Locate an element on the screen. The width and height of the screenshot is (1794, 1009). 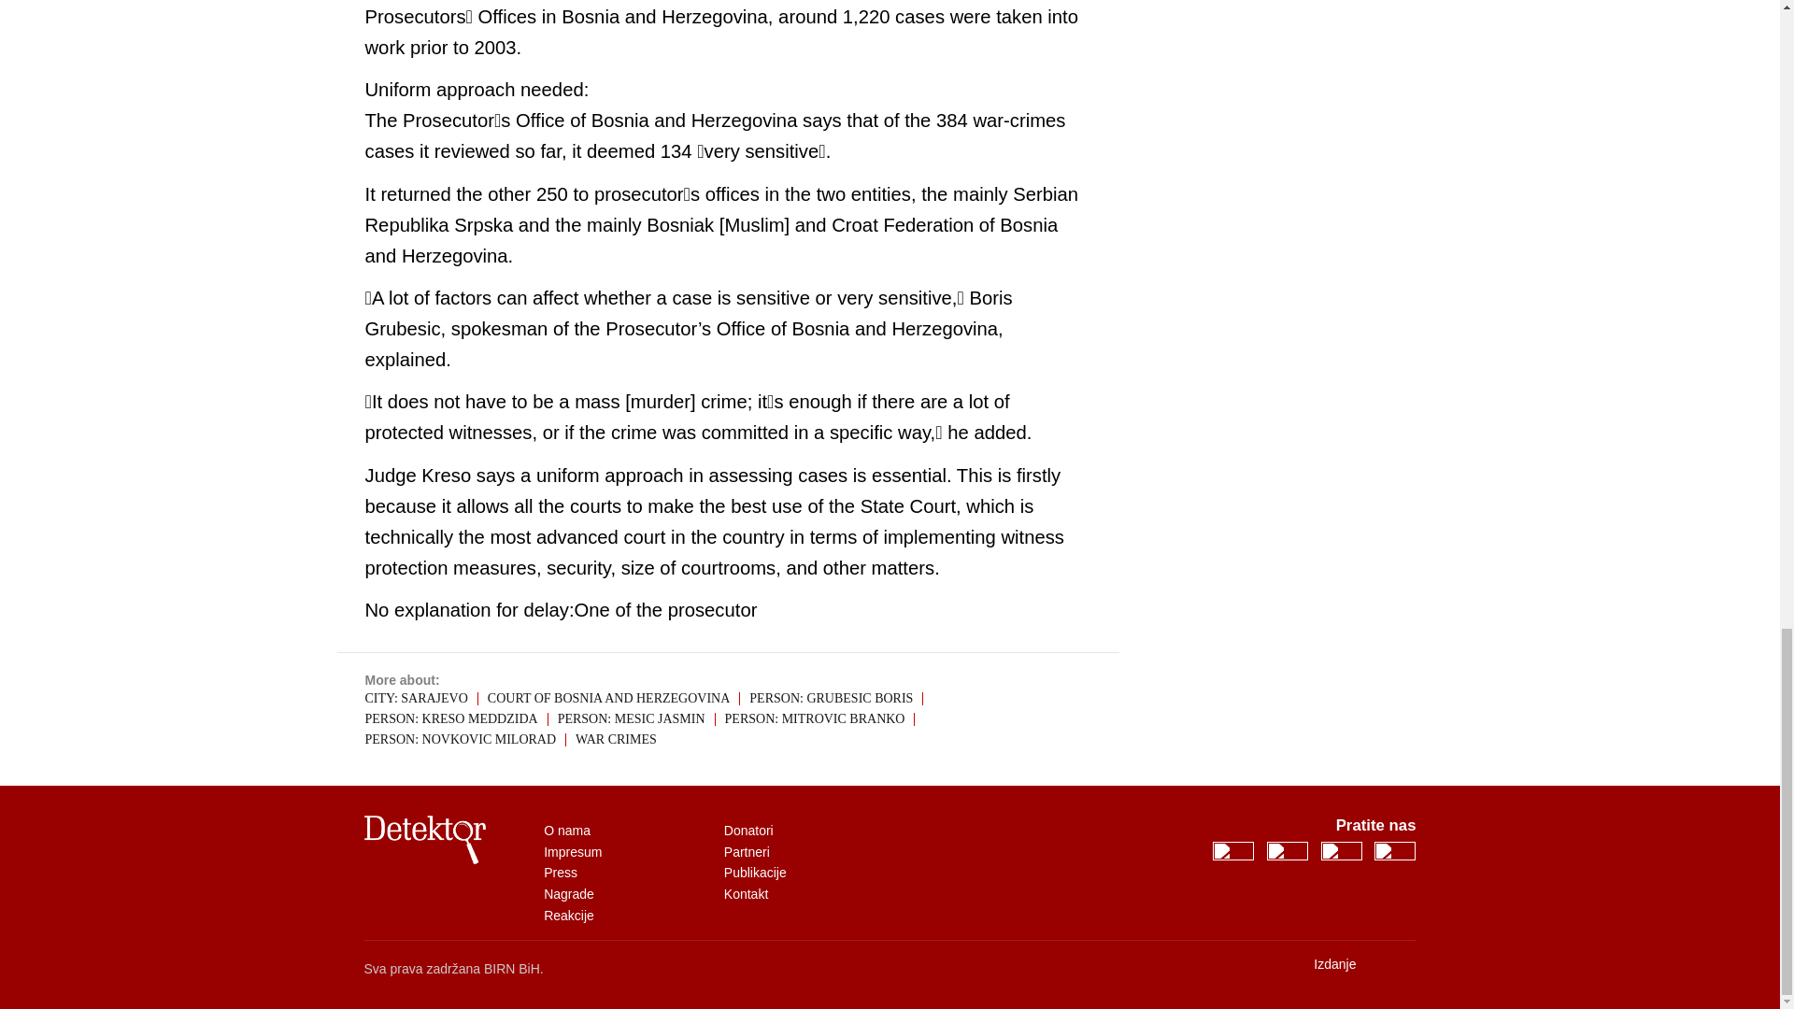
Donatori  is located at coordinates (568, 916).